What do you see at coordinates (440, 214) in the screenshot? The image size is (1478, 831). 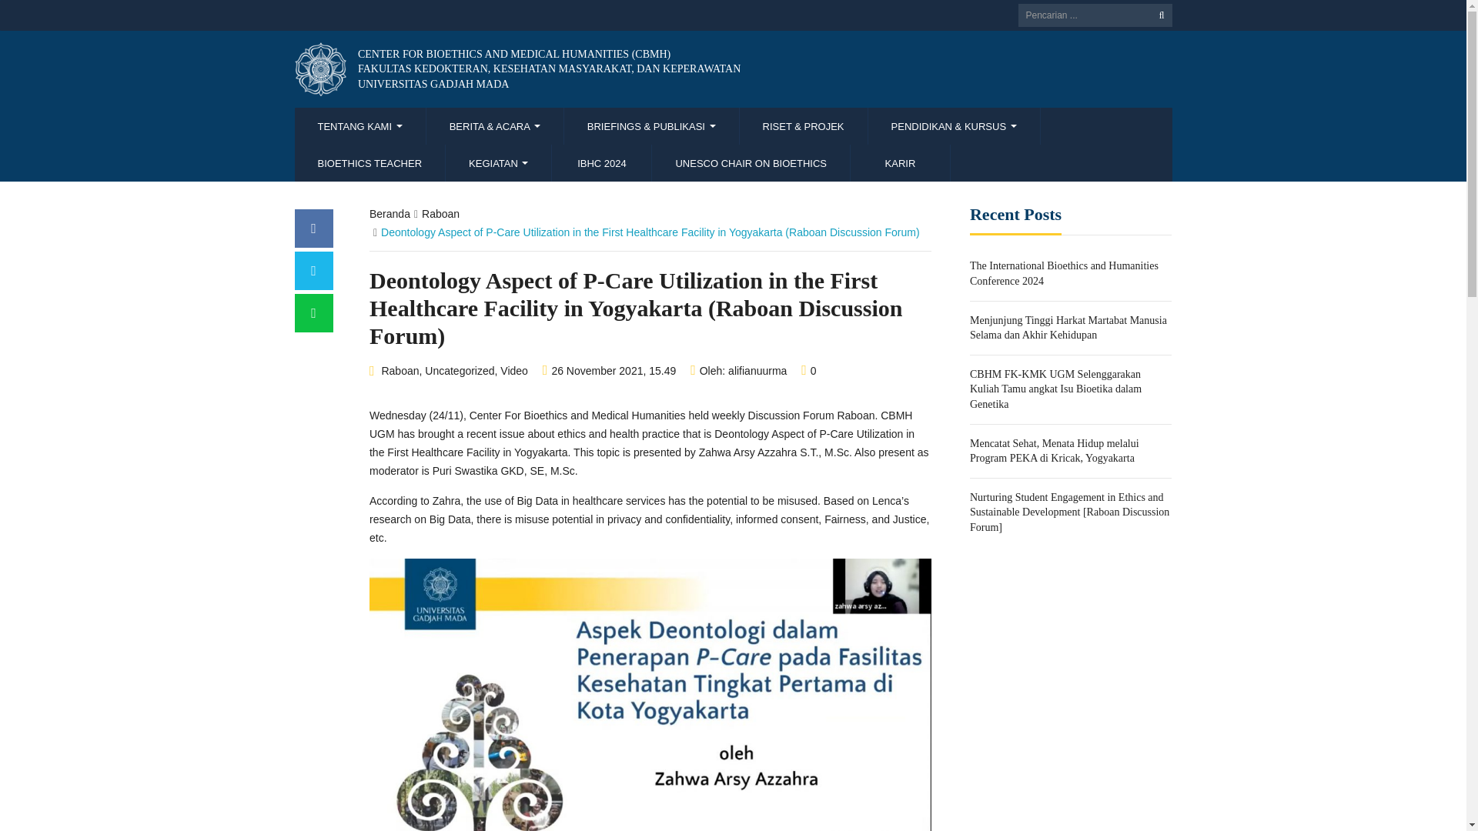 I see `Raboan` at bounding box center [440, 214].